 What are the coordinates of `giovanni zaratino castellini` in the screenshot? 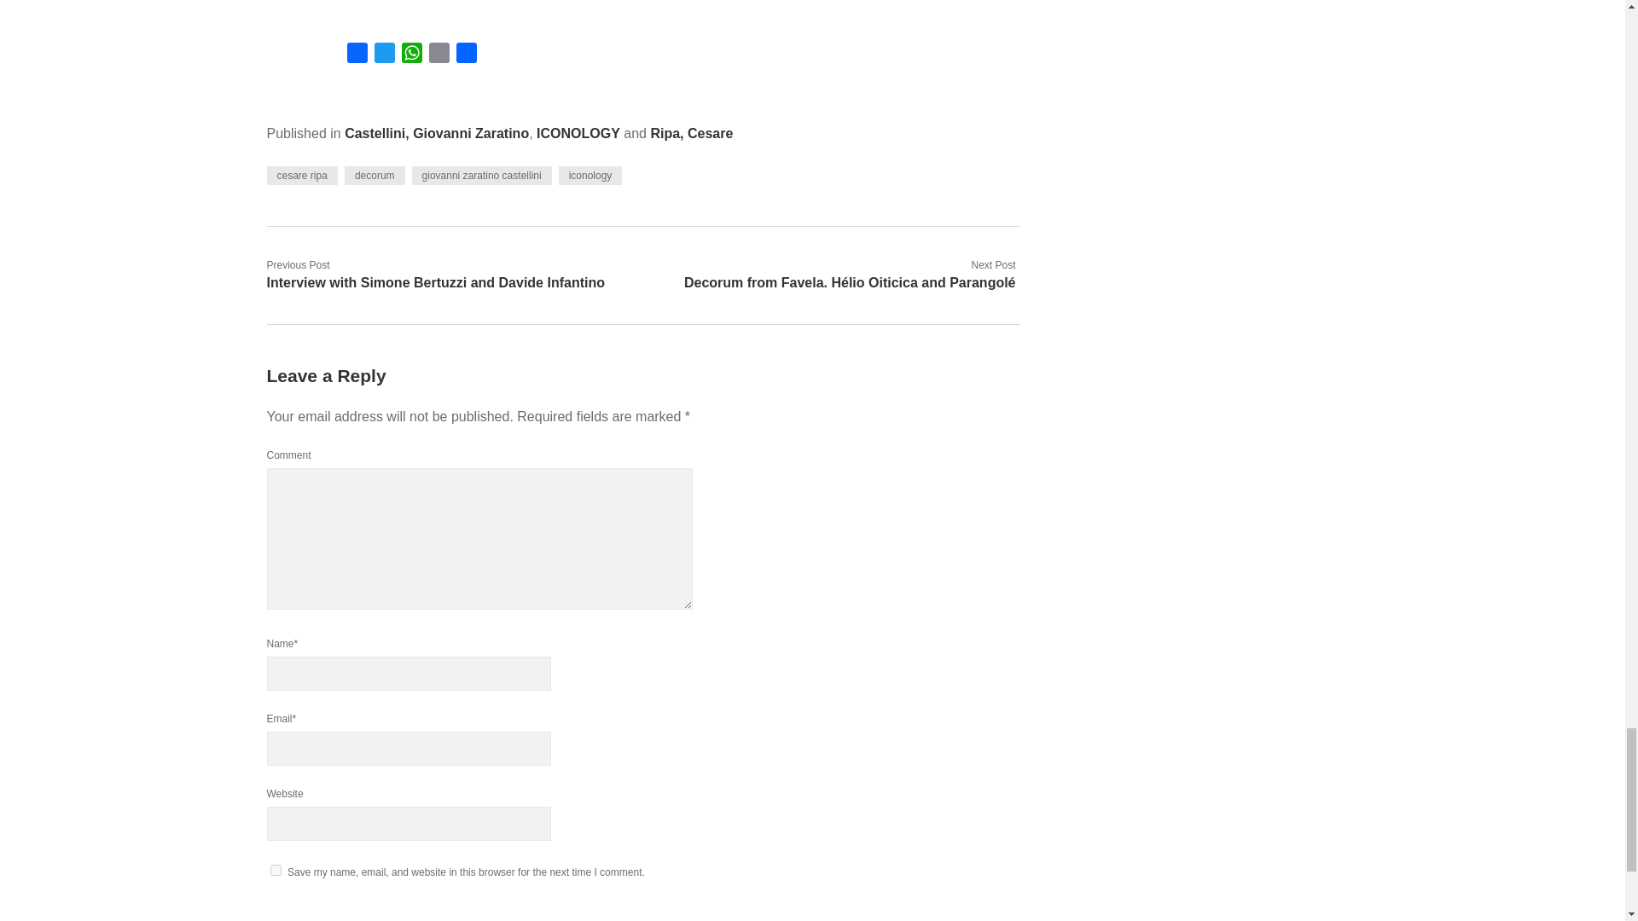 It's located at (482, 176).